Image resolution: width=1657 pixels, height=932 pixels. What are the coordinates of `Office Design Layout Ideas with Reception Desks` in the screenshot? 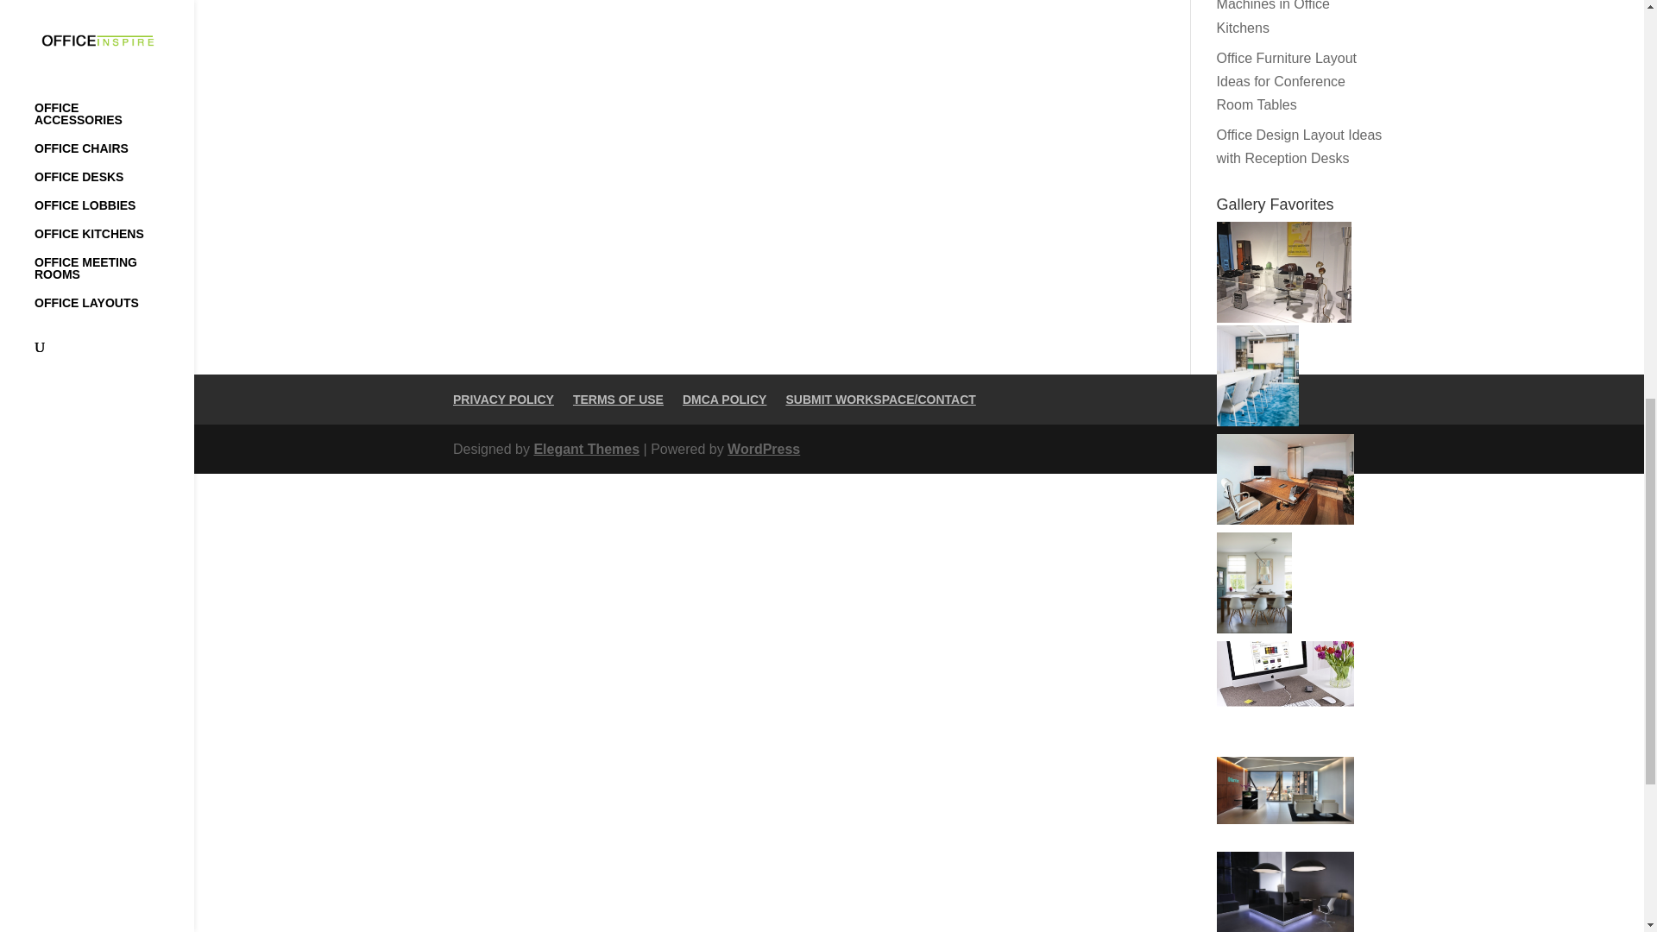 It's located at (1299, 147).